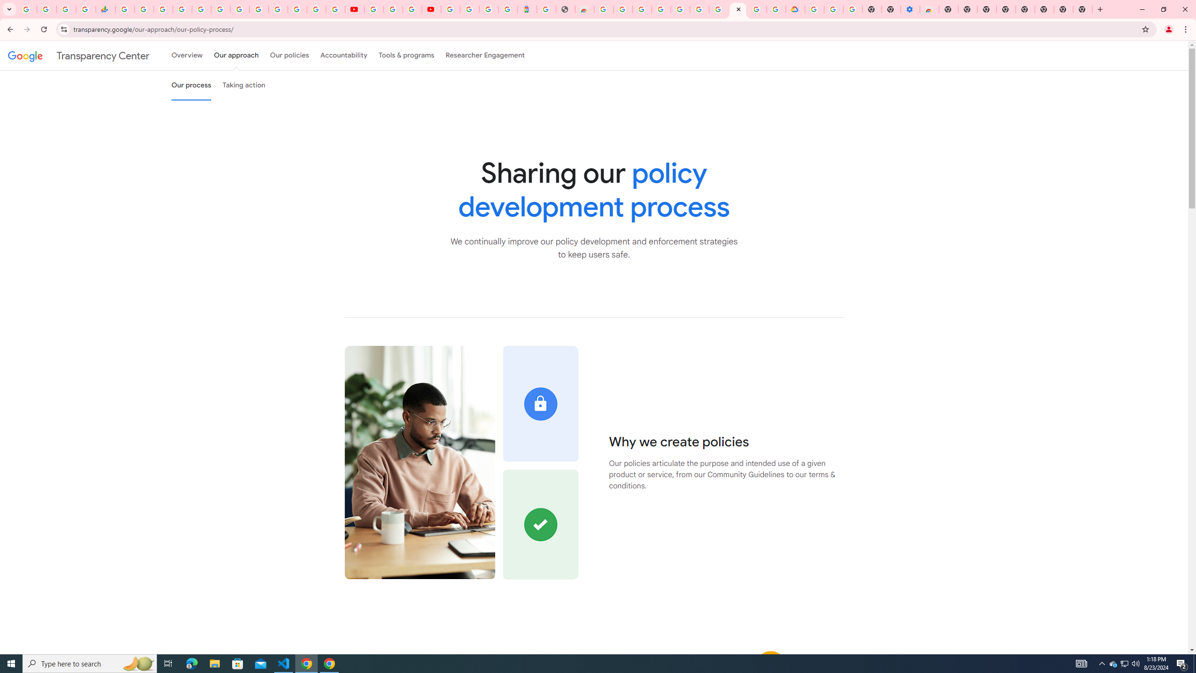 The height and width of the screenshot is (673, 1196). Describe the element at coordinates (450, 9) in the screenshot. I see `Sign in - Google Accounts` at that location.